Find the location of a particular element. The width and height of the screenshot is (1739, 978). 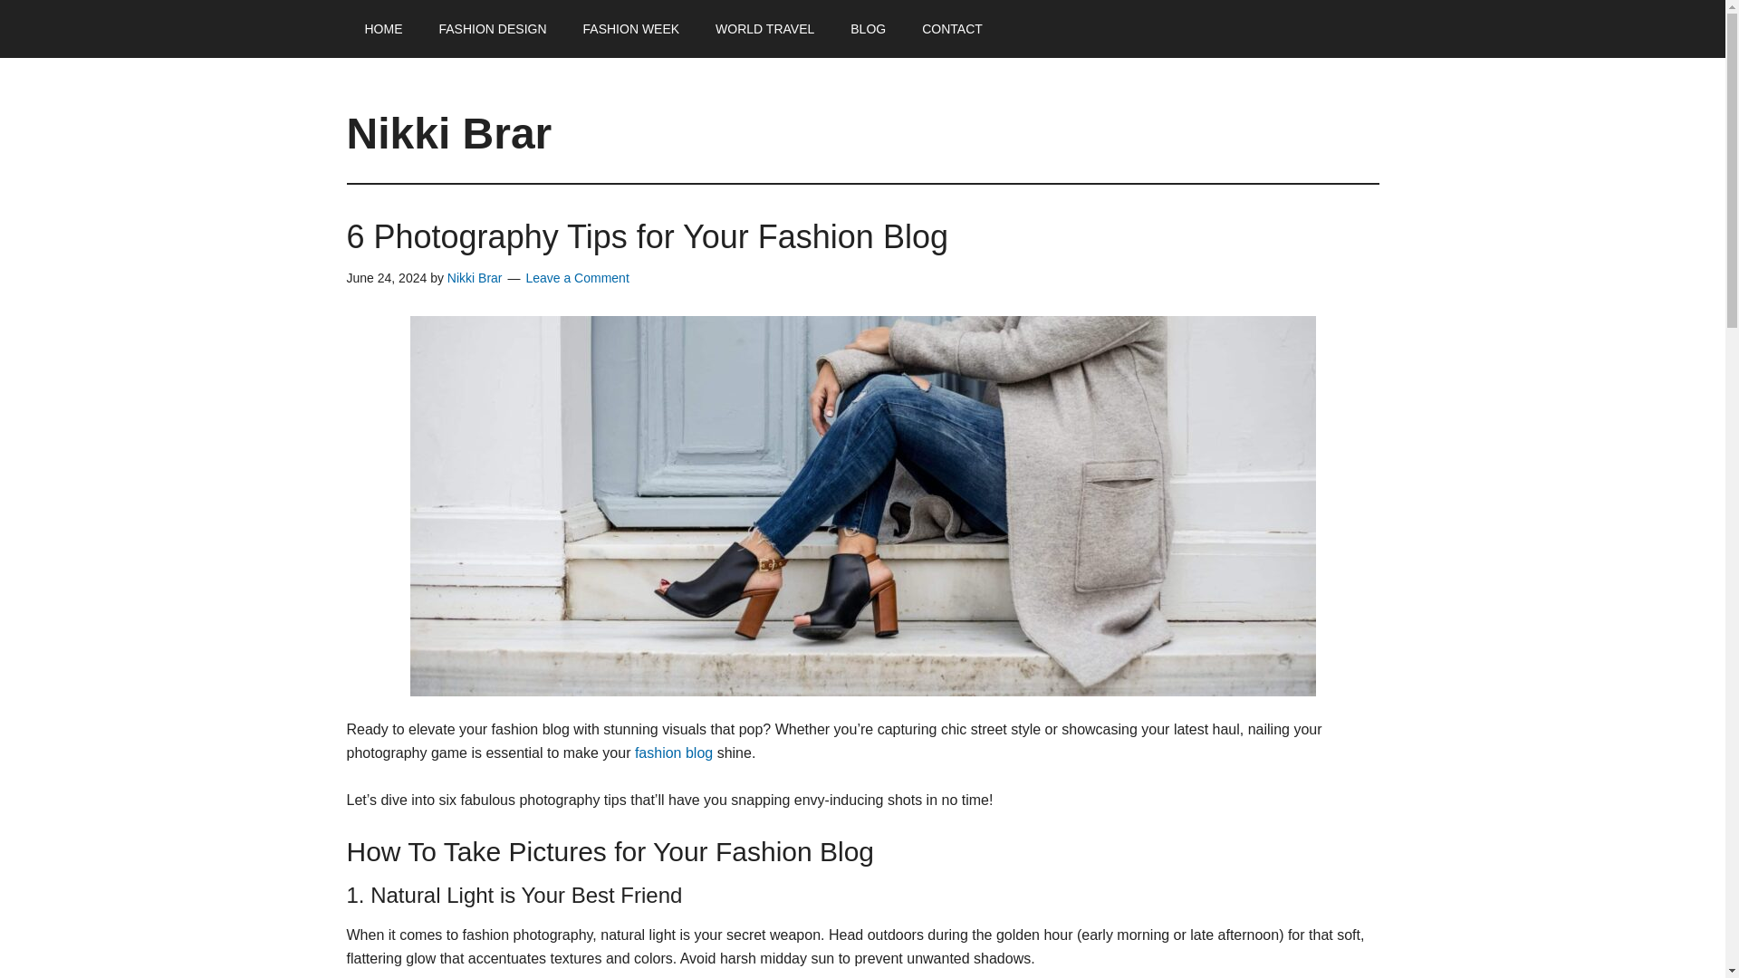

BLOG is located at coordinates (868, 29).